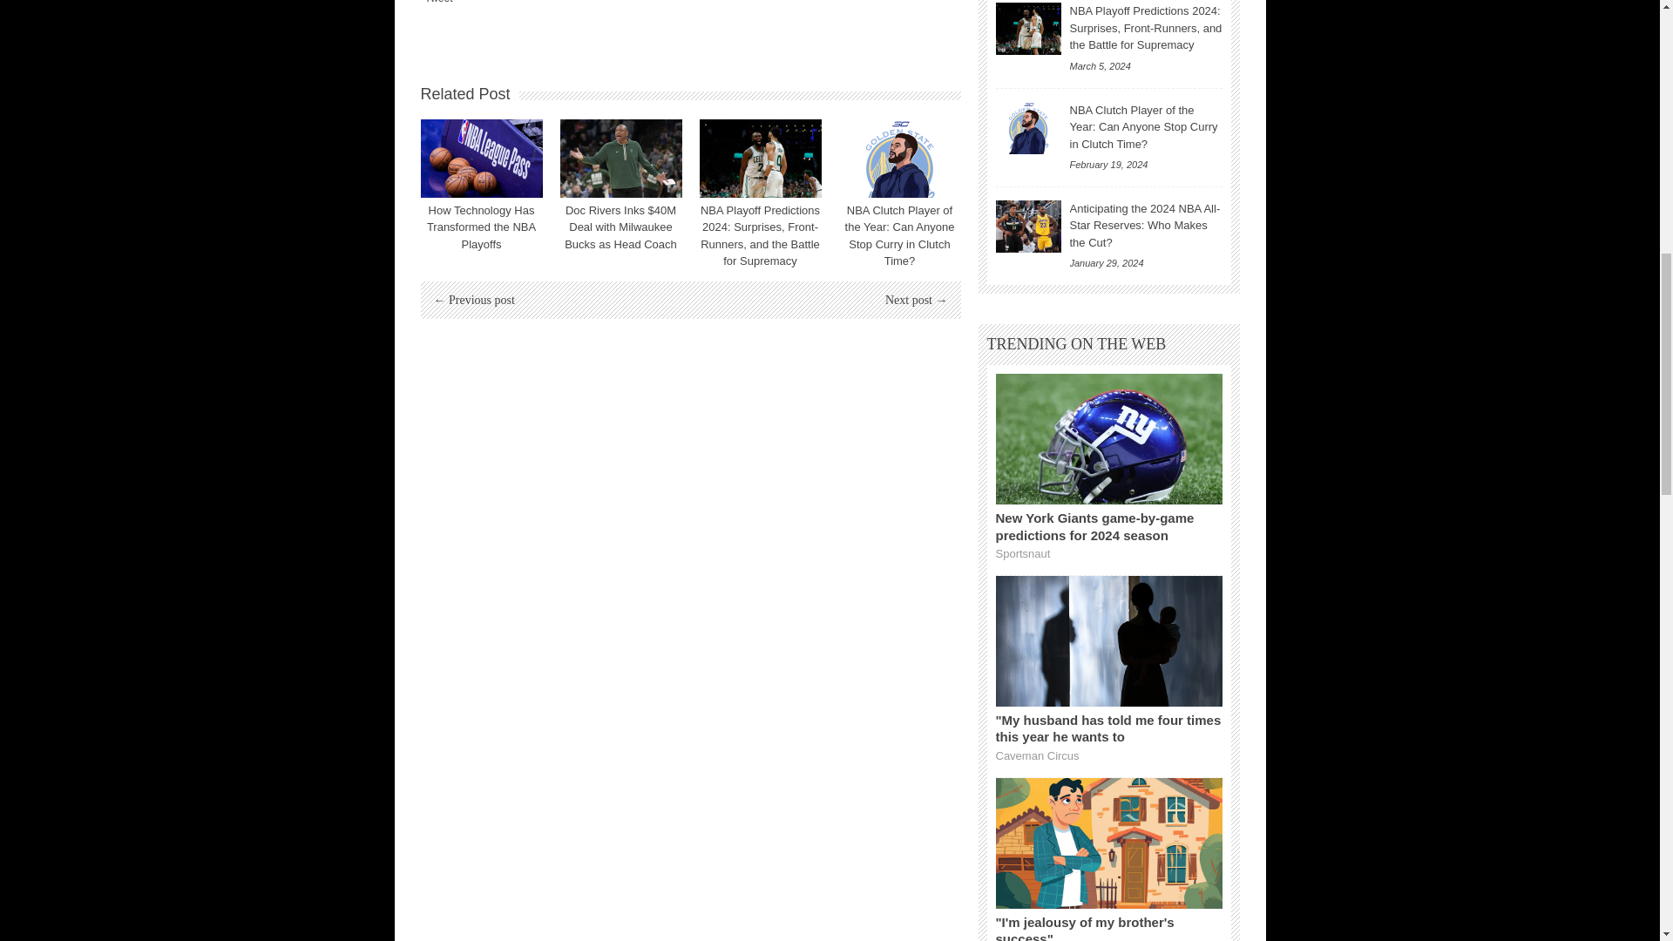 The width and height of the screenshot is (1673, 941). Describe the element at coordinates (481, 227) in the screenshot. I see `How Technology Has Transformed the NBA Playoffs` at that location.